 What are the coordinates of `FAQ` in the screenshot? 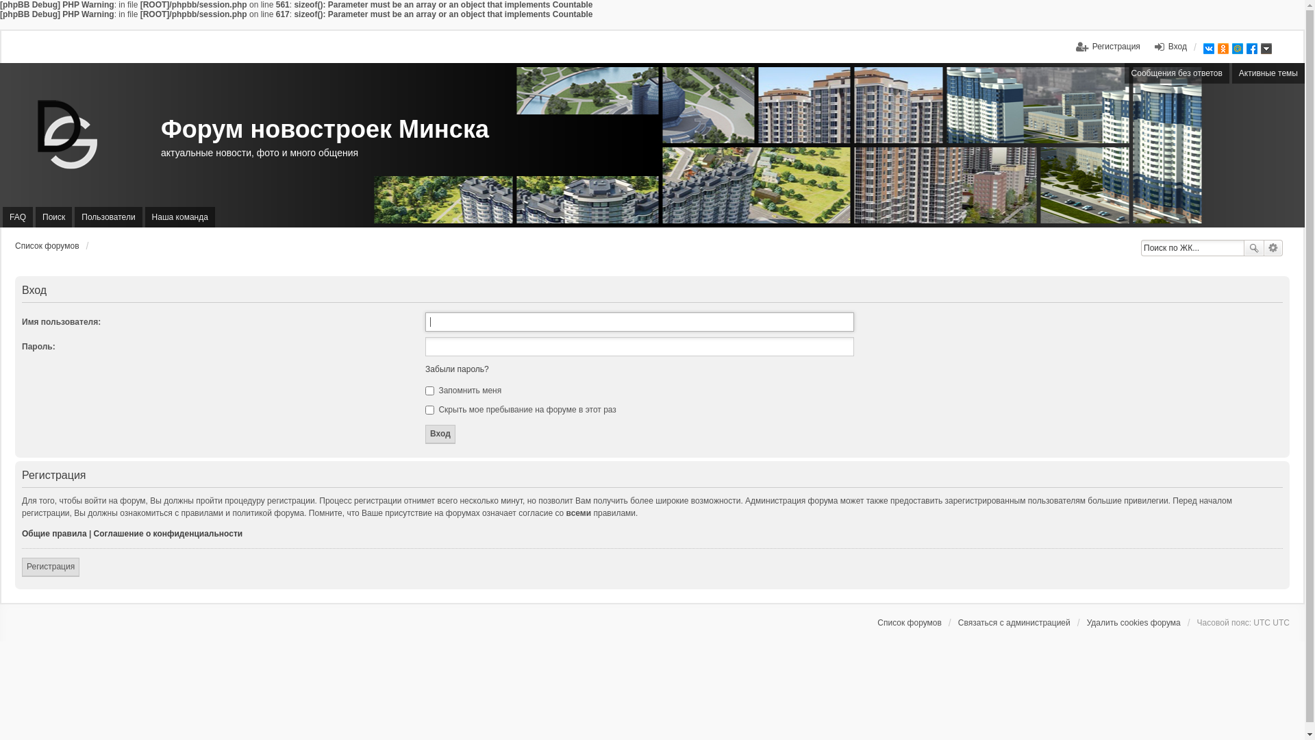 It's located at (18, 217).